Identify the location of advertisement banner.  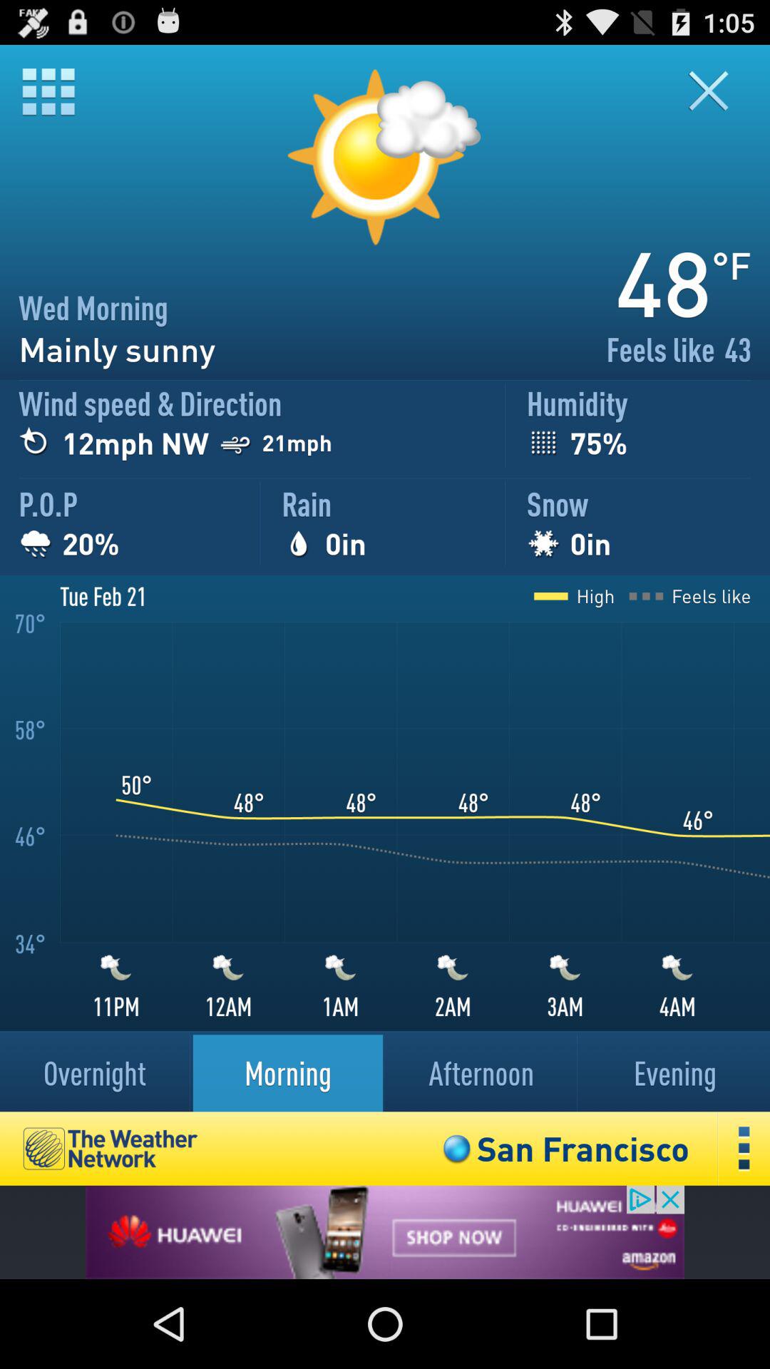
(385, 1232).